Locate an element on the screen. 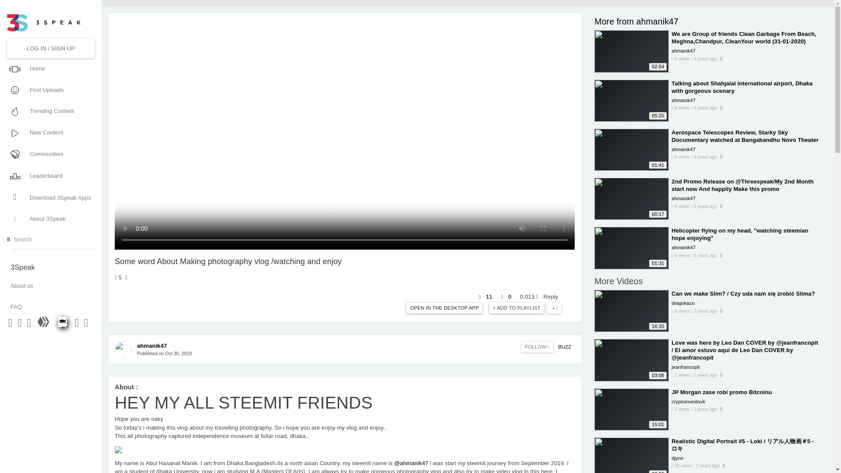 Image resolution: width=841 pixels, height=473 pixels. Home is located at coordinates (49, 68).